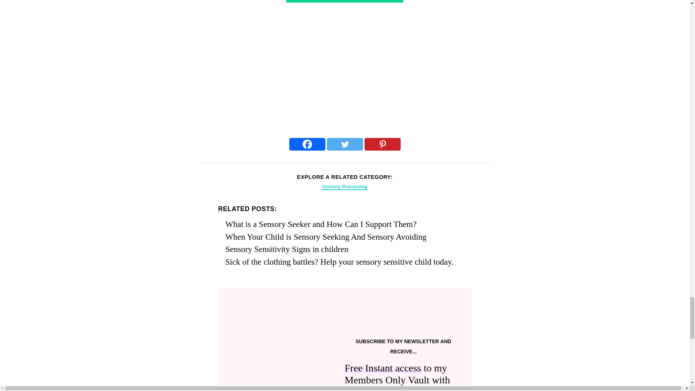 The image size is (695, 391). I want to click on Sensory Processing, so click(345, 187).